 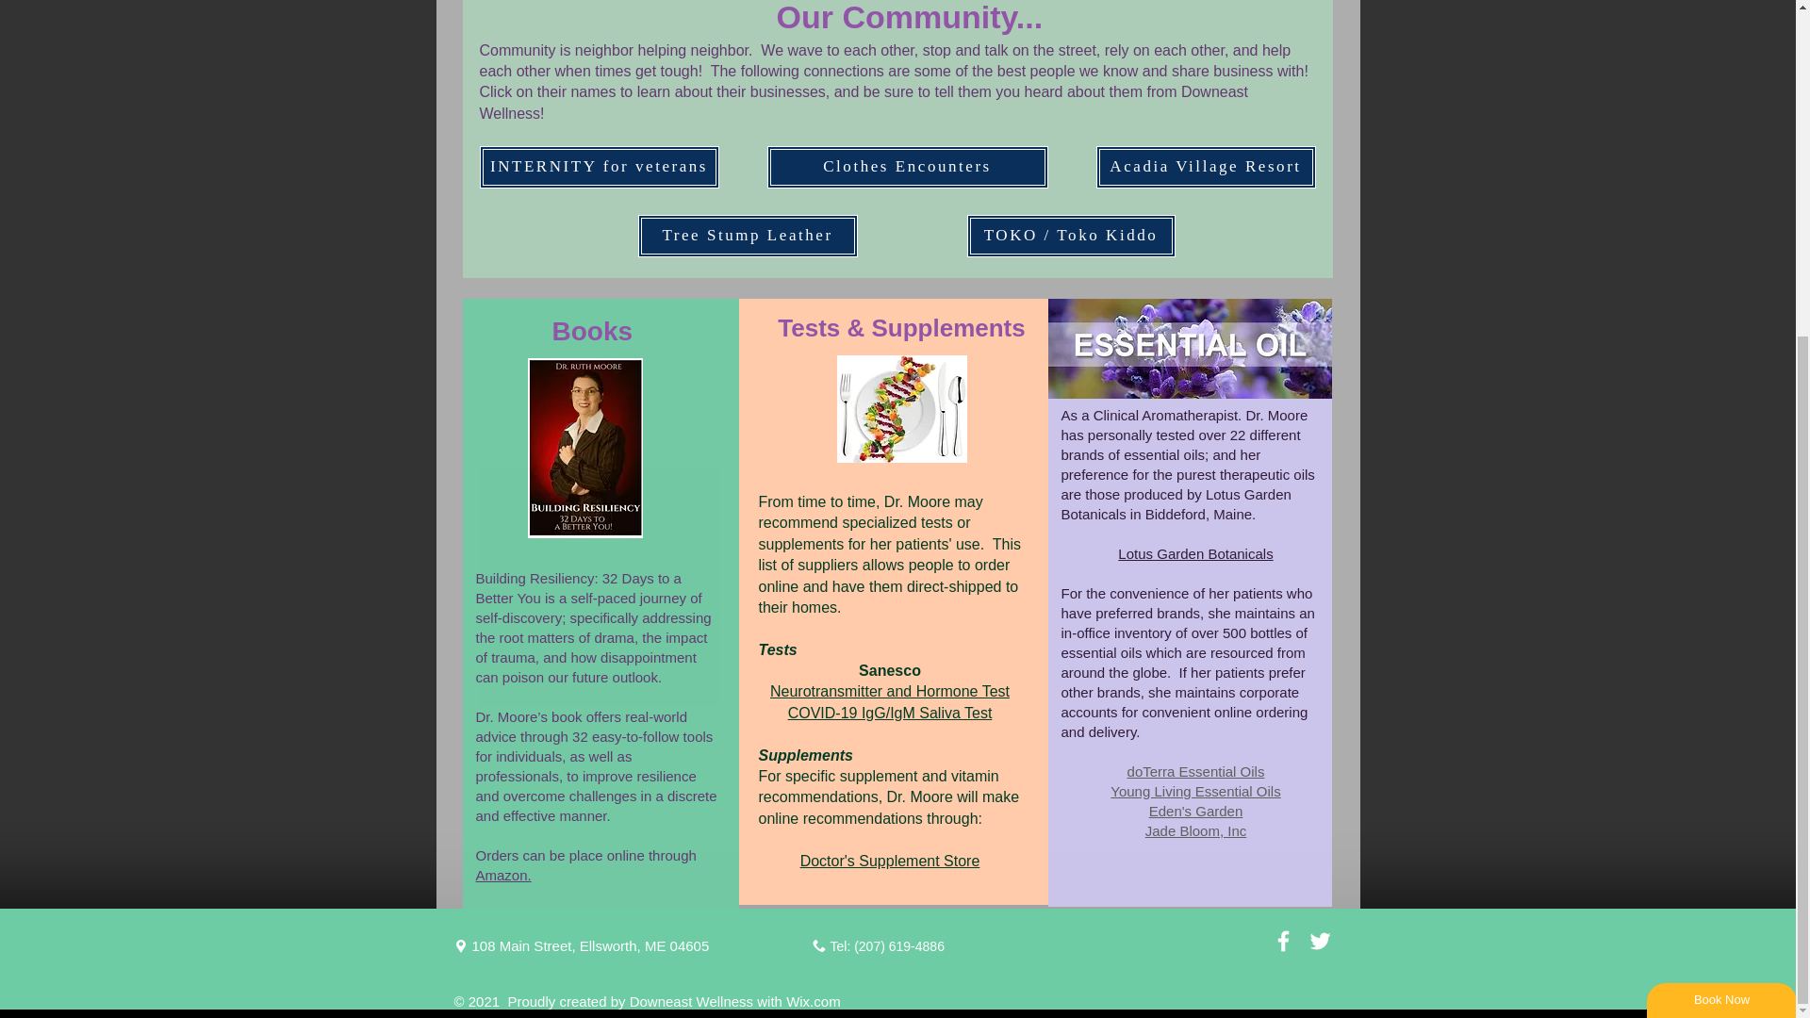 What do you see at coordinates (1195, 790) in the screenshot?
I see `Young Living Essential Oils` at bounding box center [1195, 790].